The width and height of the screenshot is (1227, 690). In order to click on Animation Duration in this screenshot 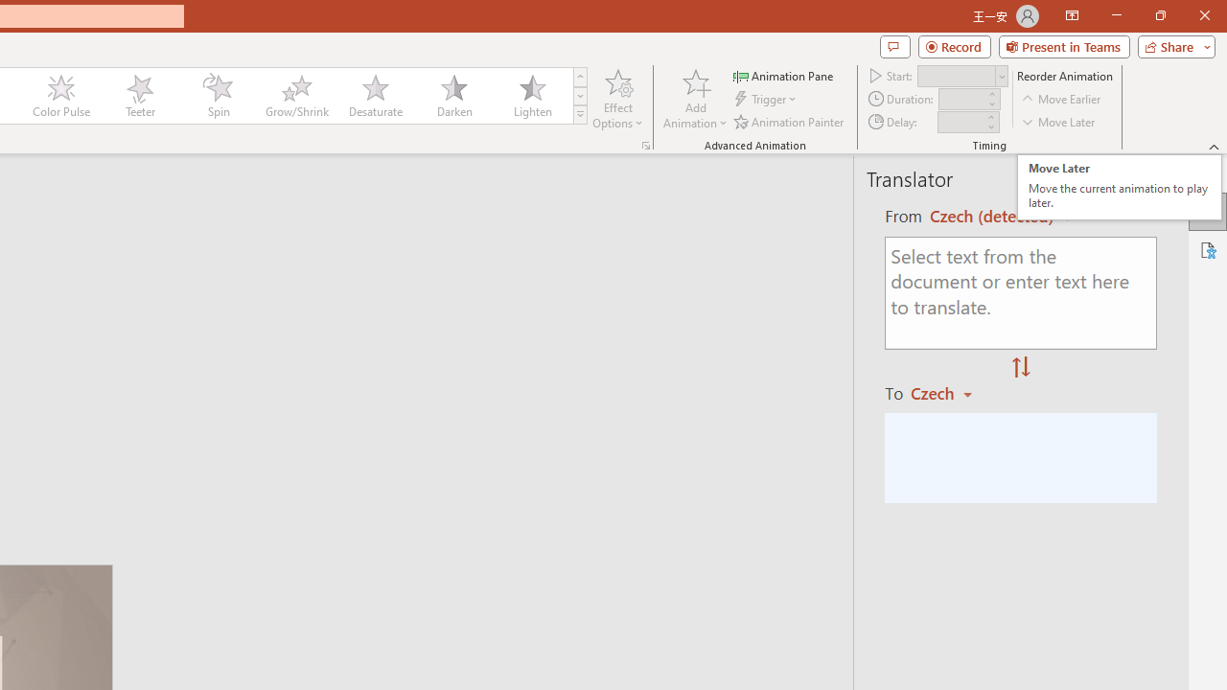, I will do `click(961, 100)`.